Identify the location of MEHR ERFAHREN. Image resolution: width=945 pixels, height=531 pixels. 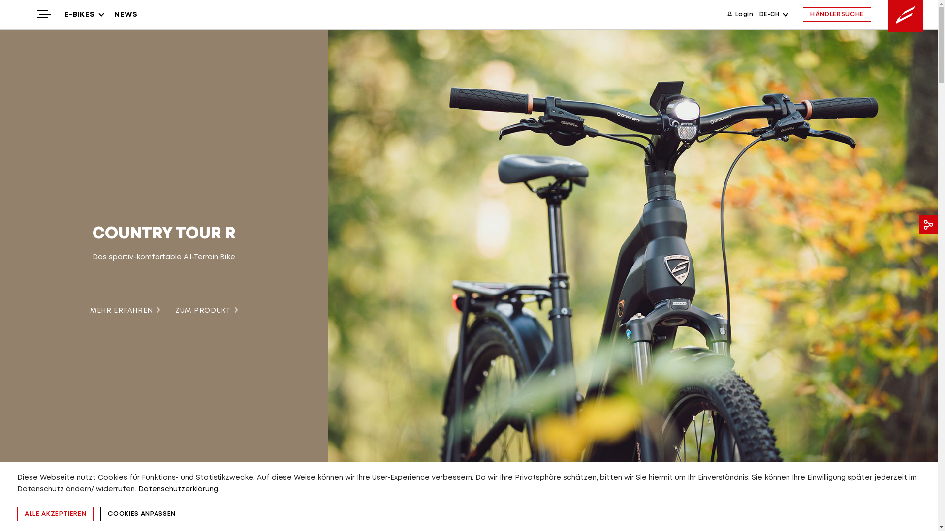
(116, 311).